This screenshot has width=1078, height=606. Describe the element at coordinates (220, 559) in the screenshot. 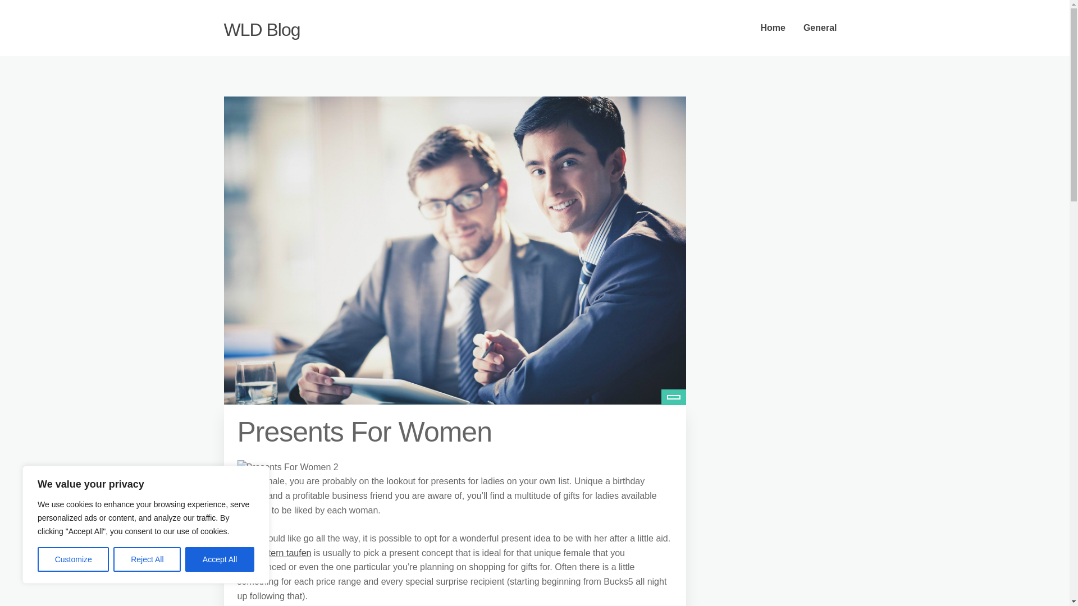

I see `Accept All` at that location.